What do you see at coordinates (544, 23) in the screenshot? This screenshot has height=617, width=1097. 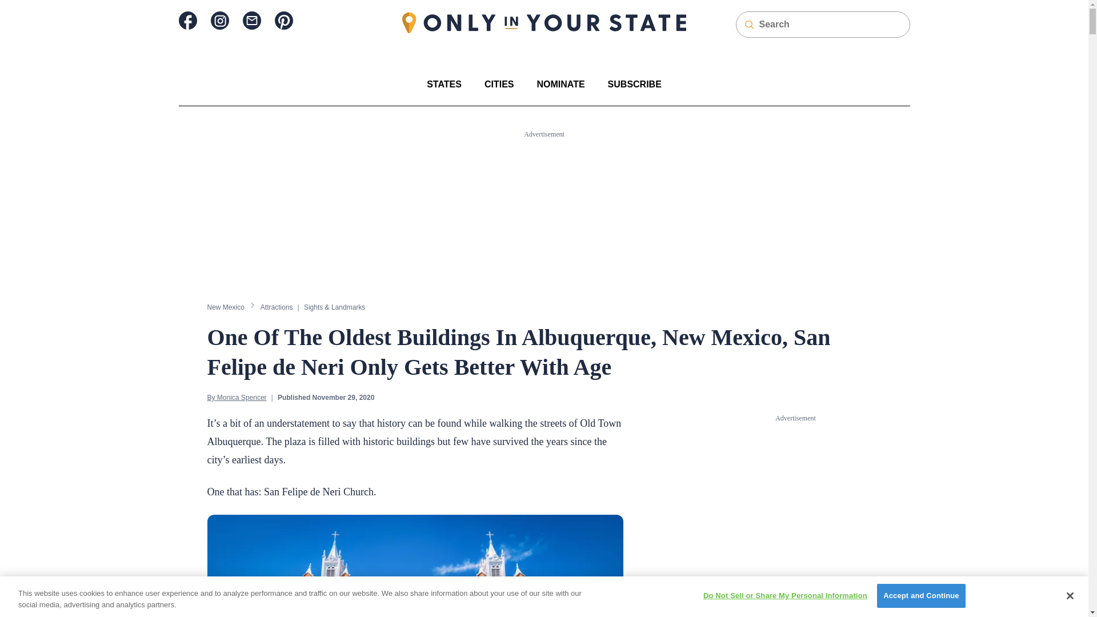 I see `Only in Your State` at bounding box center [544, 23].